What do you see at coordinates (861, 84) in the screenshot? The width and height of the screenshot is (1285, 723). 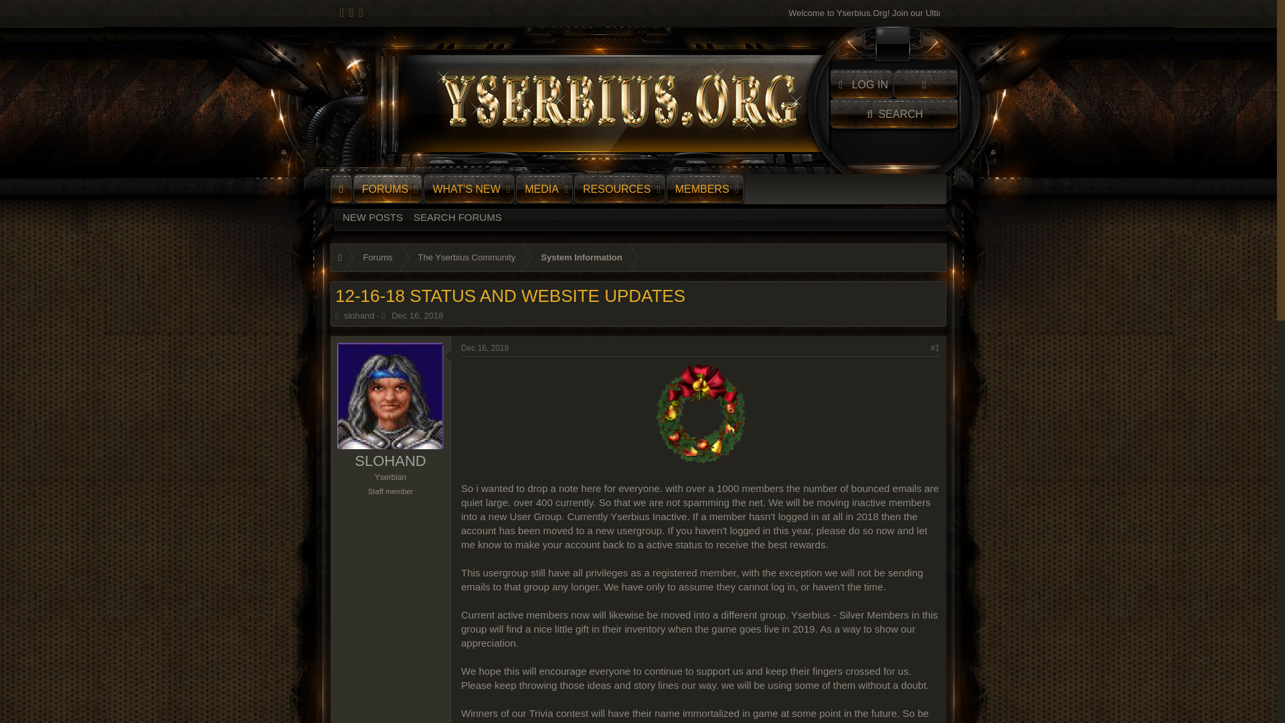 I see `LOG IN` at bounding box center [861, 84].